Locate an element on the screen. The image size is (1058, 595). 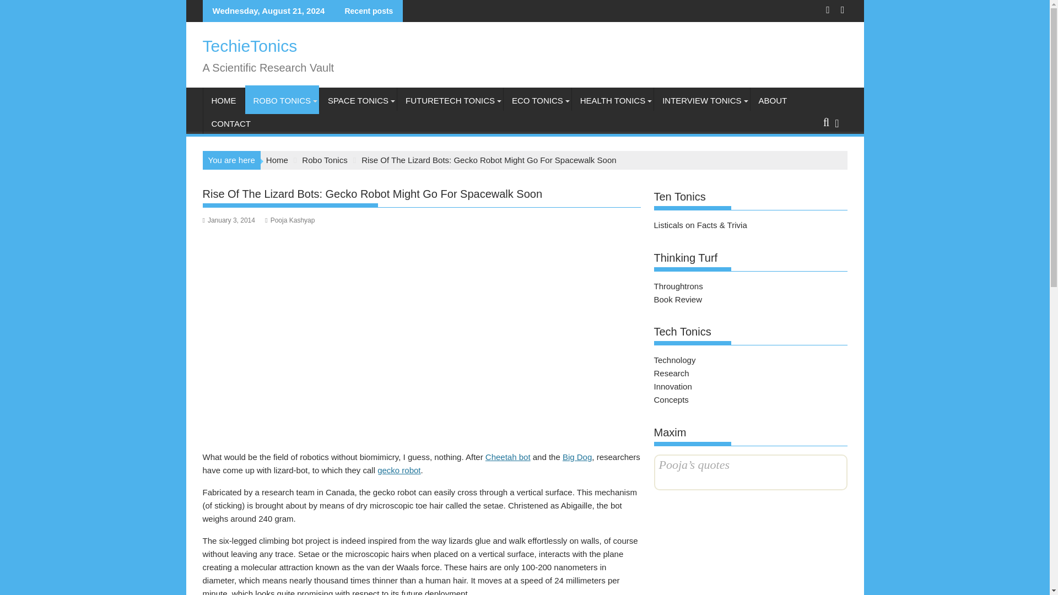
INTERVIEW TONICS is located at coordinates (701, 100).